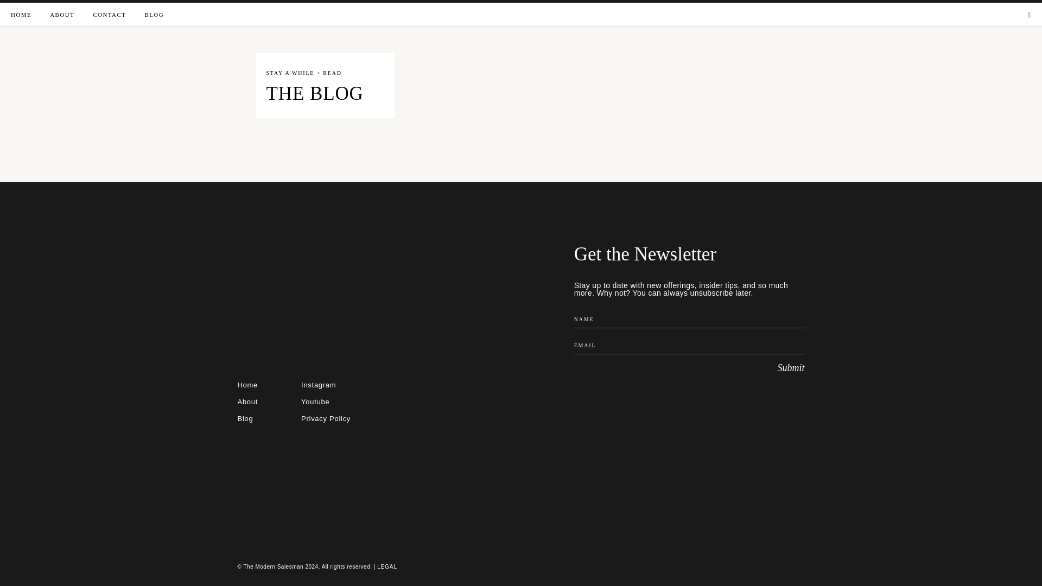 Image resolution: width=1042 pixels, height=586 pixels. Describe the element at coordinates (245, 418) in the screenshot. I see `Submit` at that location.